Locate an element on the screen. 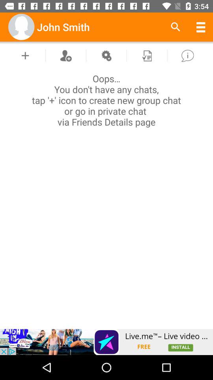  open settings is located at coordinates (106, 55).